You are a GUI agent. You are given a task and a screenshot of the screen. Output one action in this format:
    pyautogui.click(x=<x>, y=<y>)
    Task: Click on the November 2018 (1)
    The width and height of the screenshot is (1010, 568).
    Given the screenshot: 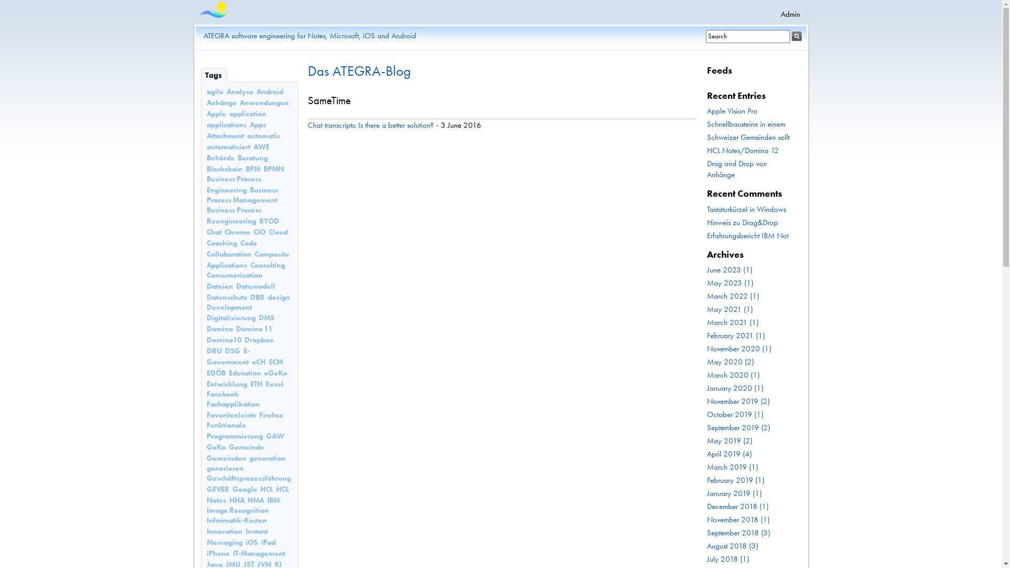 What is the action you would take?
    pyautogui.click(x=739, y=520)
    